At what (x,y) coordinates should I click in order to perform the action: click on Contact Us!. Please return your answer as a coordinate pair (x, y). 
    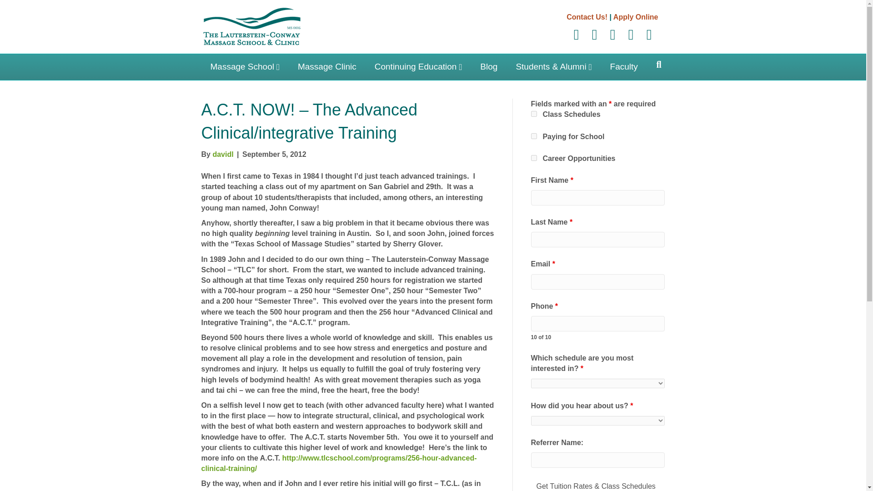
    Looking at the image, I should click on (587, 17).